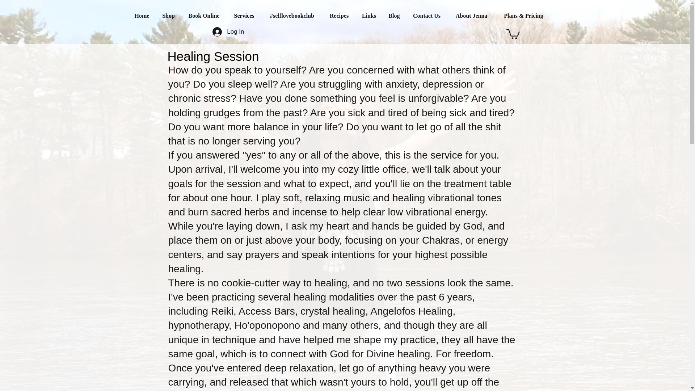 The image size is (695, 391). I want to click on About Jenna, so click(471, 16).